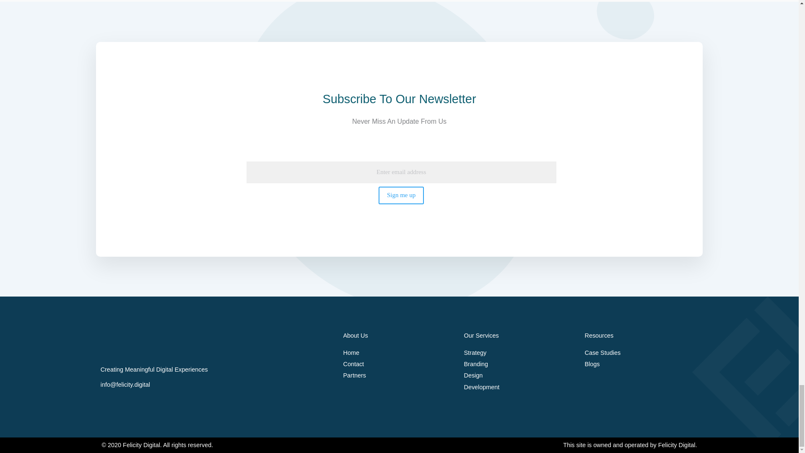 This screenshot has height=453, width=805. What do you see at coordinates (399, 353) in the screenshot?
I see `Home` at bounding box center [399, 353].